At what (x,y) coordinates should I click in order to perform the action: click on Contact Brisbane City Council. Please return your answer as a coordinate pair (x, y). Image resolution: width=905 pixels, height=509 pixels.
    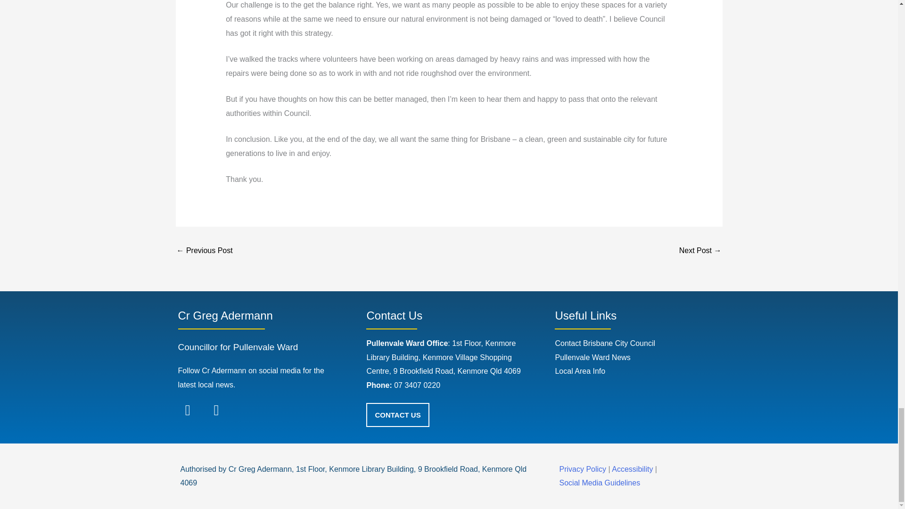
    Looking at the image, I should click on (605, 343).